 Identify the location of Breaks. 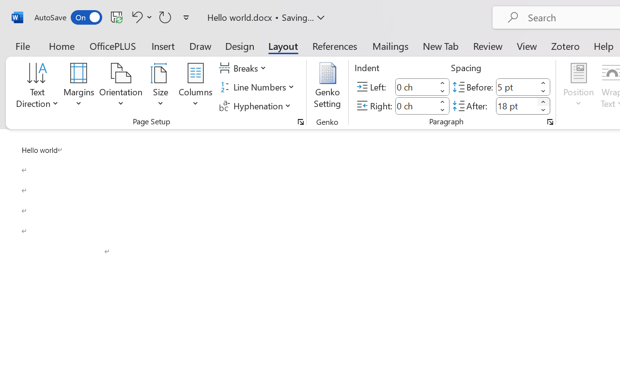
(244, 68).